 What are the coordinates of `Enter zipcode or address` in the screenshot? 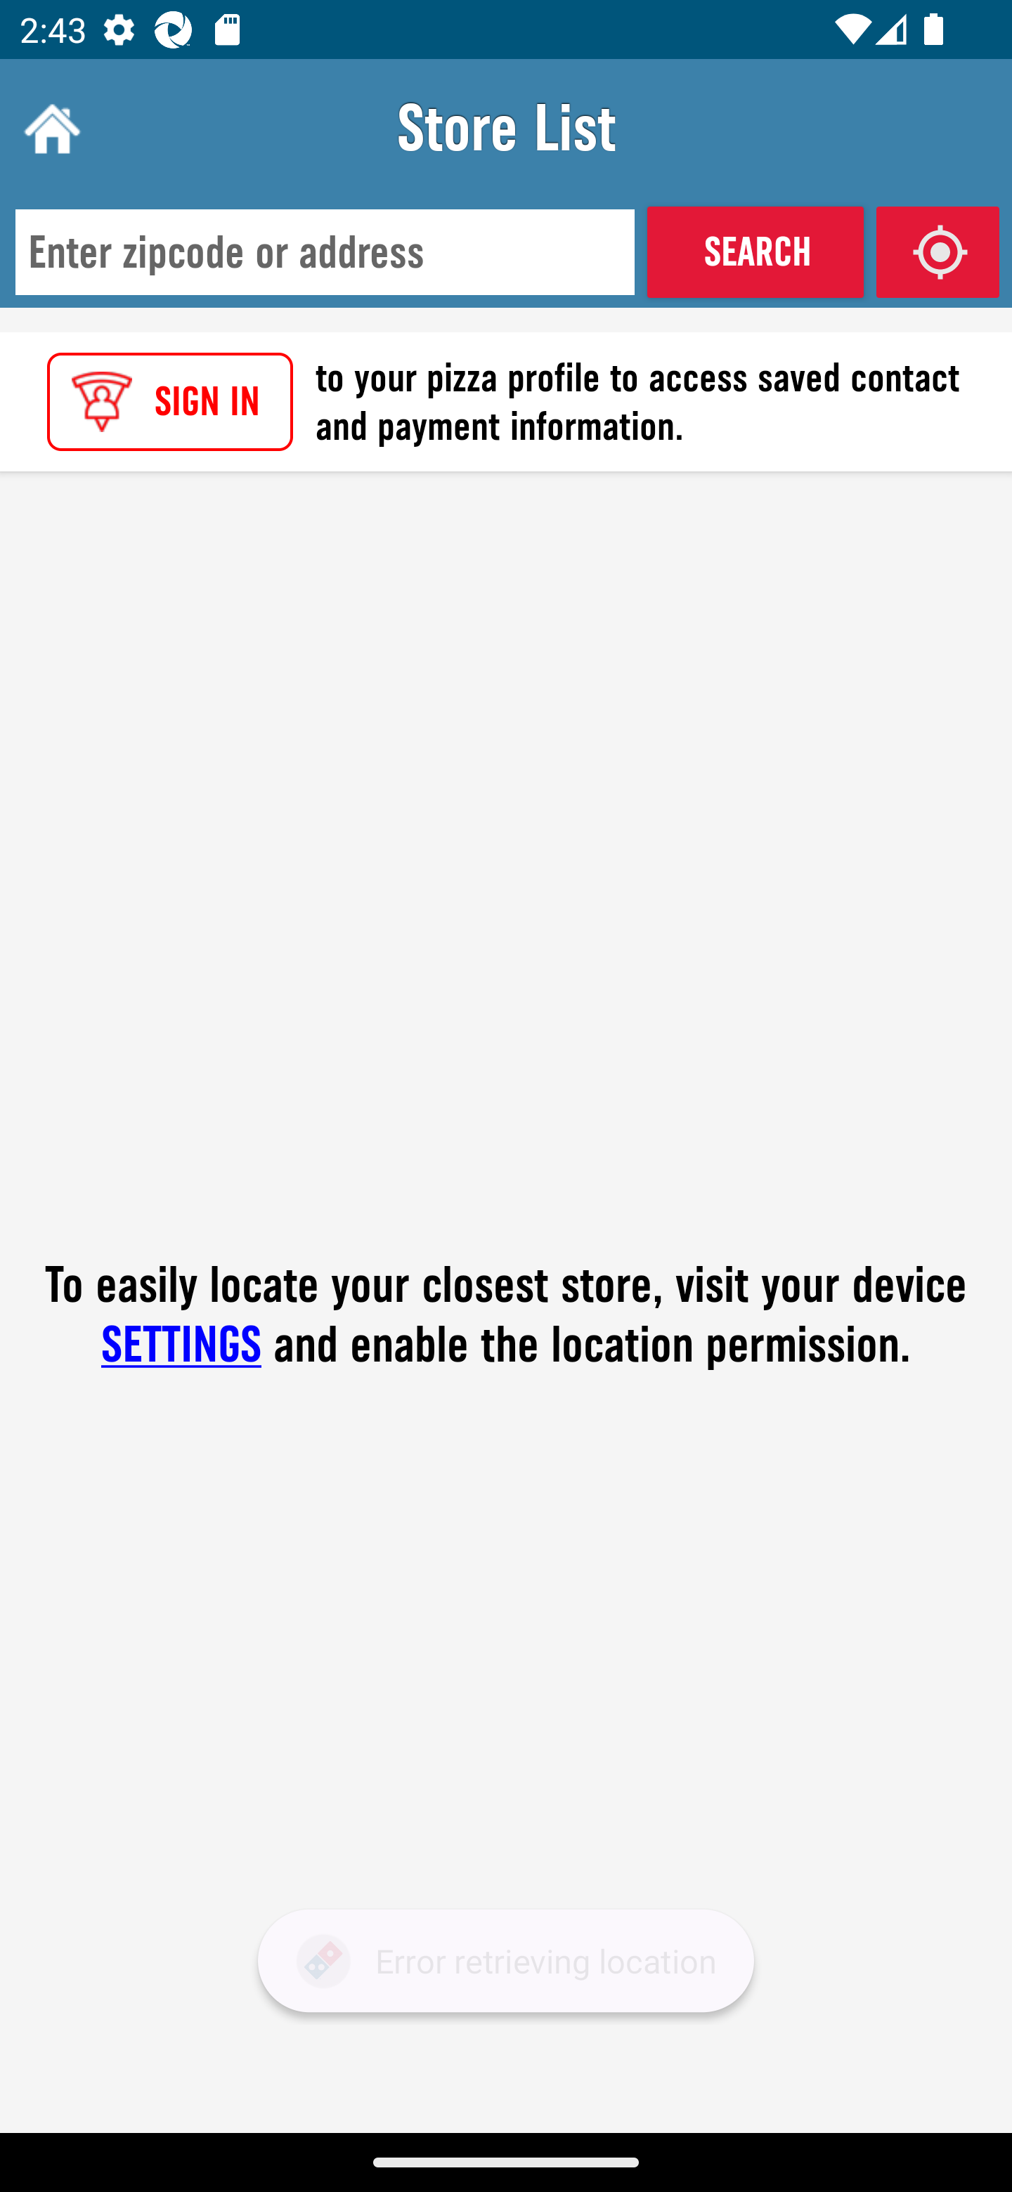 It's located at (325, 253).